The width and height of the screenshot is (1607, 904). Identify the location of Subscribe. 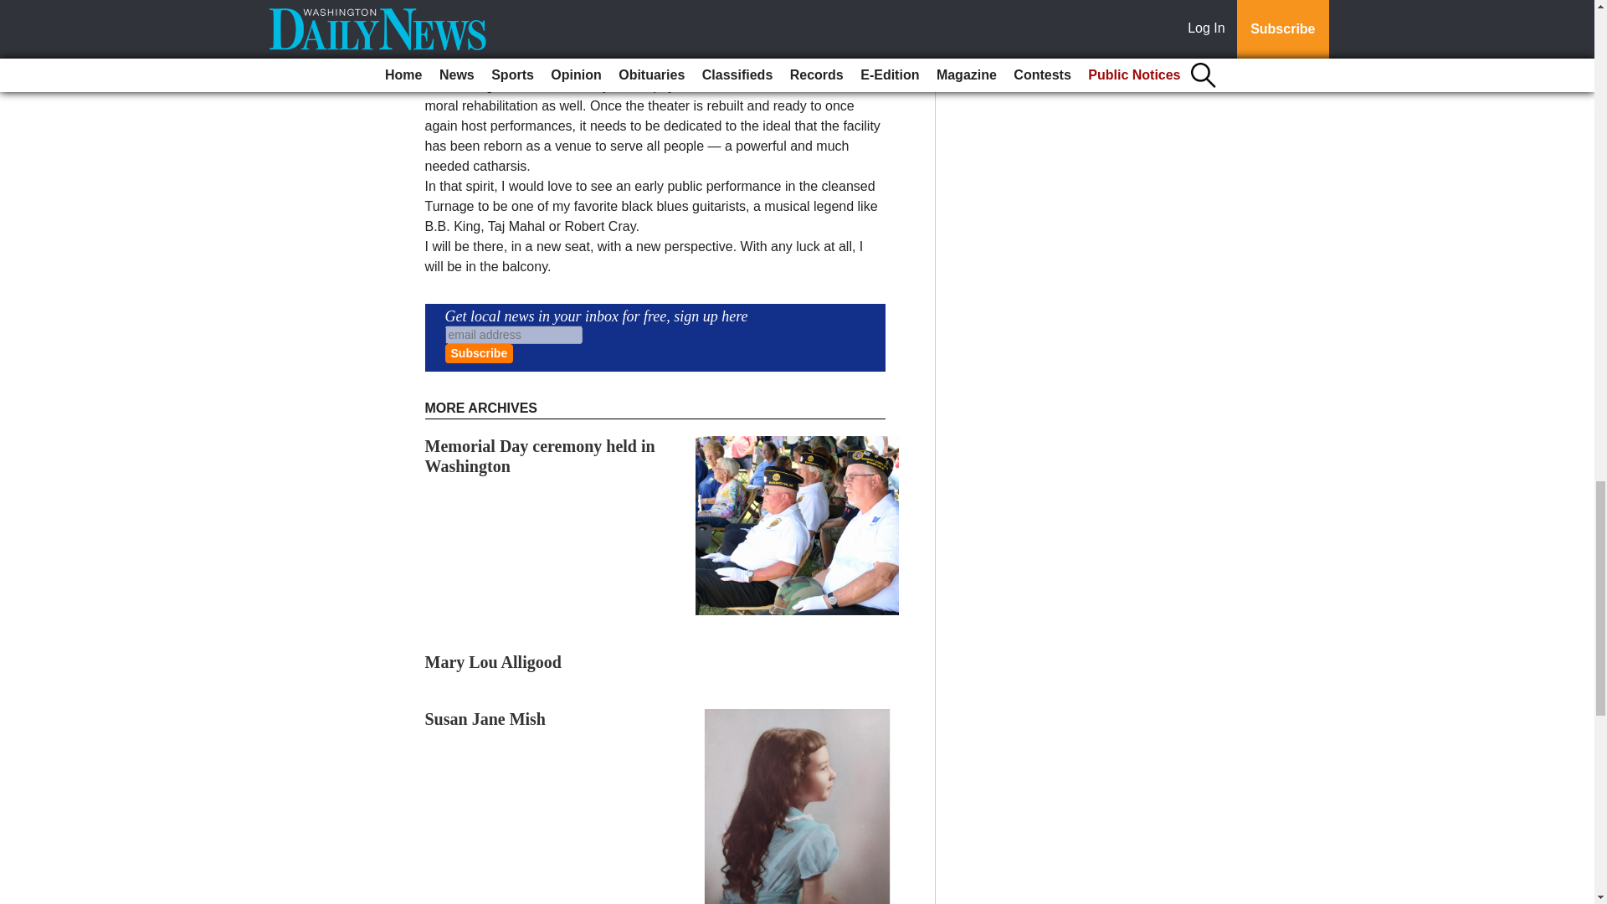
(479, 353).